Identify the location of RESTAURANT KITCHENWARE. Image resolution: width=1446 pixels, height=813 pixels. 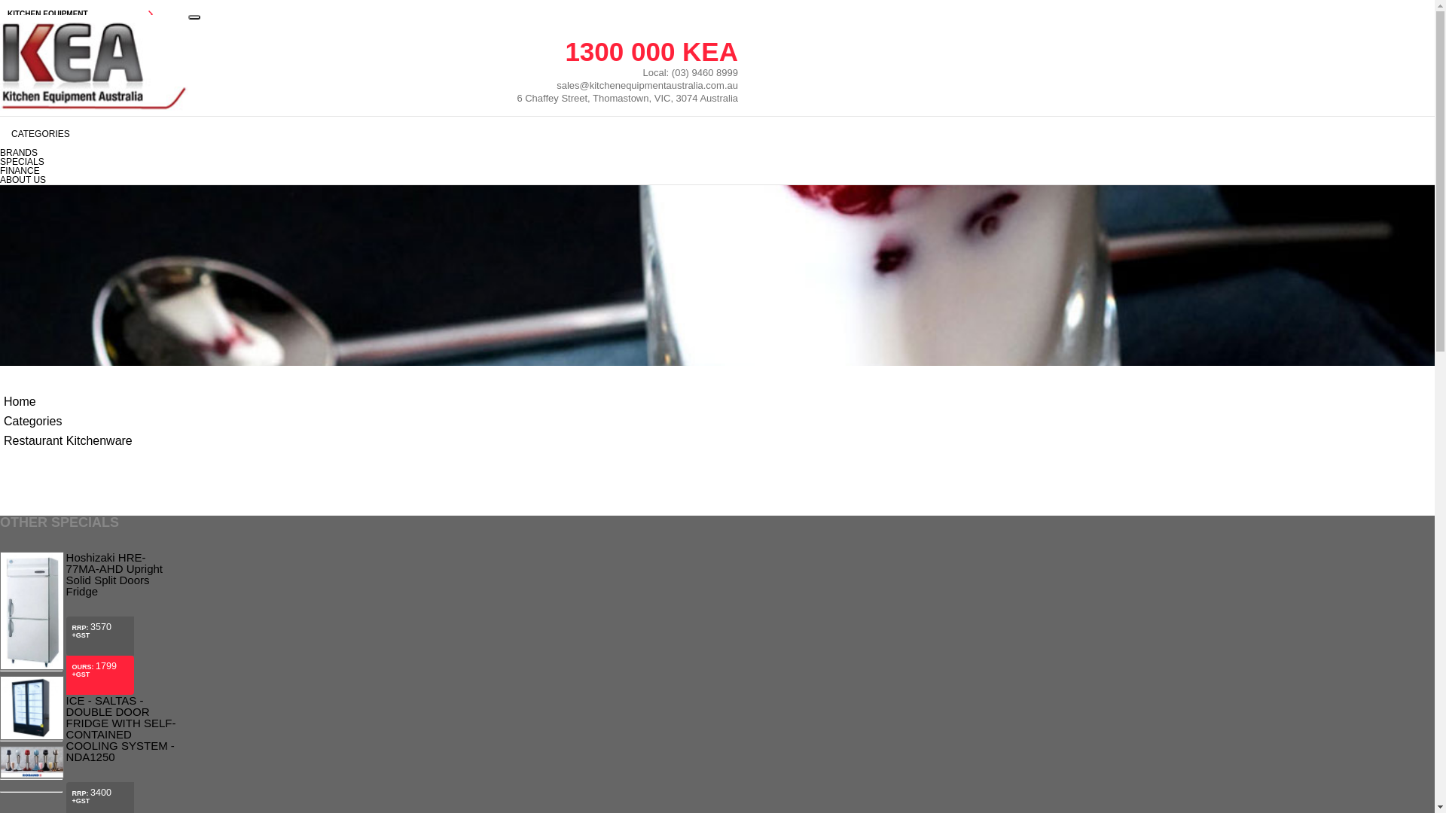
(83, 394).